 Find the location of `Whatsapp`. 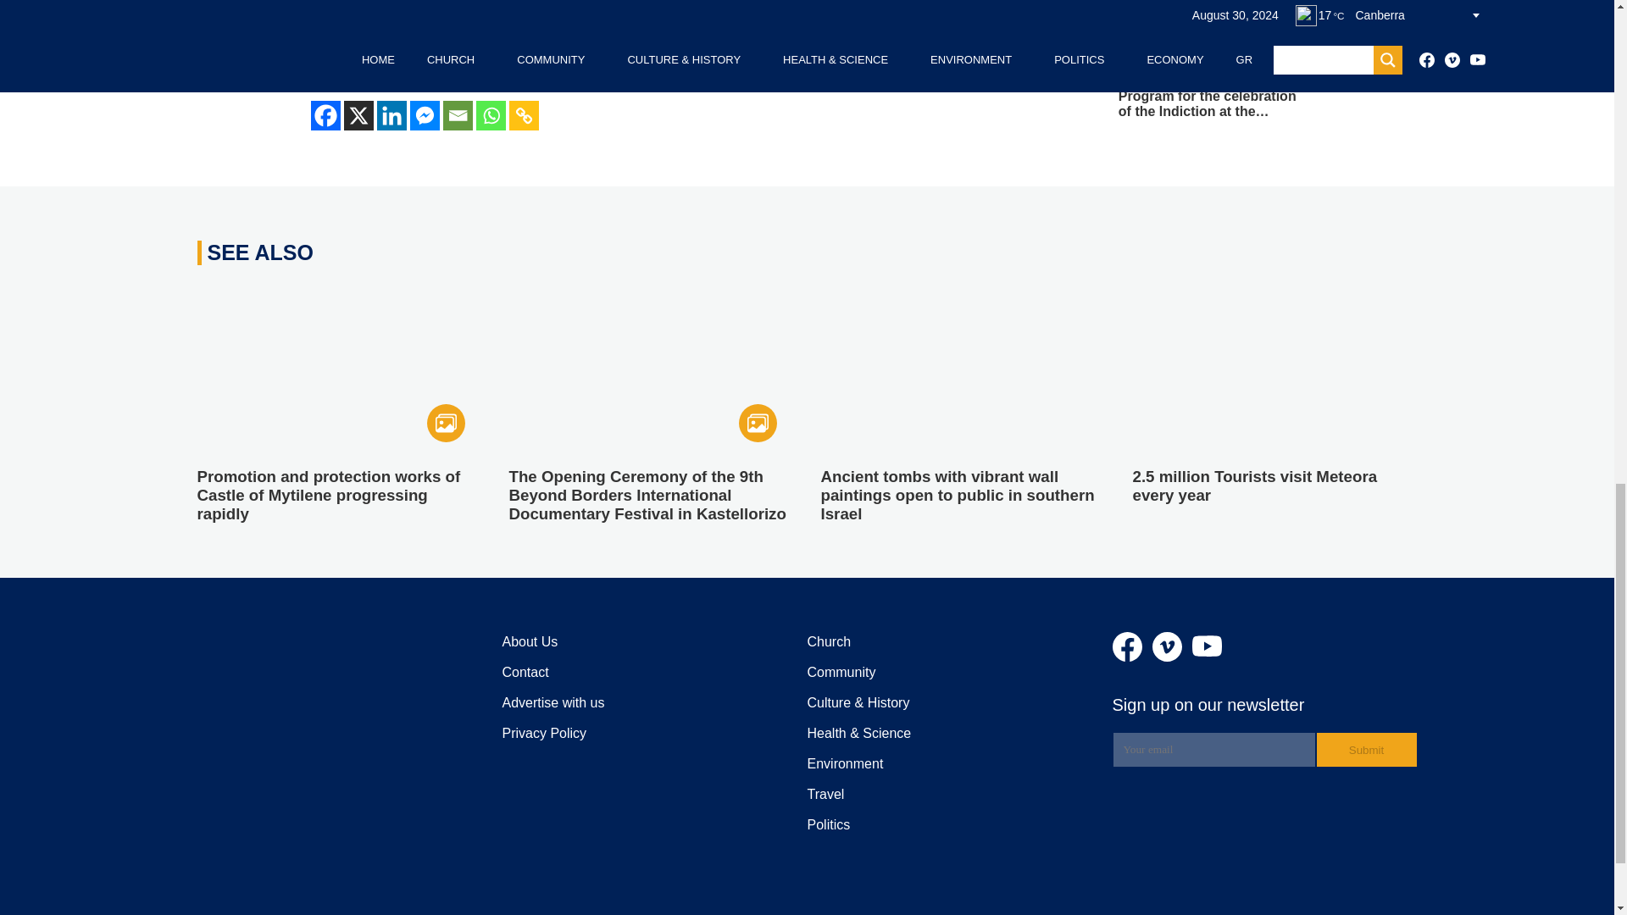

Whatsapp is located at coordinates (491, 115).